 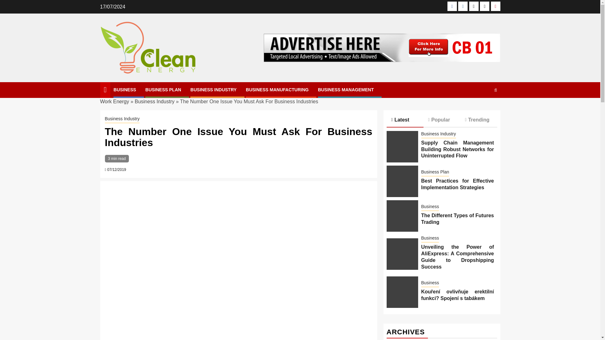 What do you see at coordinates (485, 6) in the screenshot?
I see `TikTok` at bounding box center [485, 6].